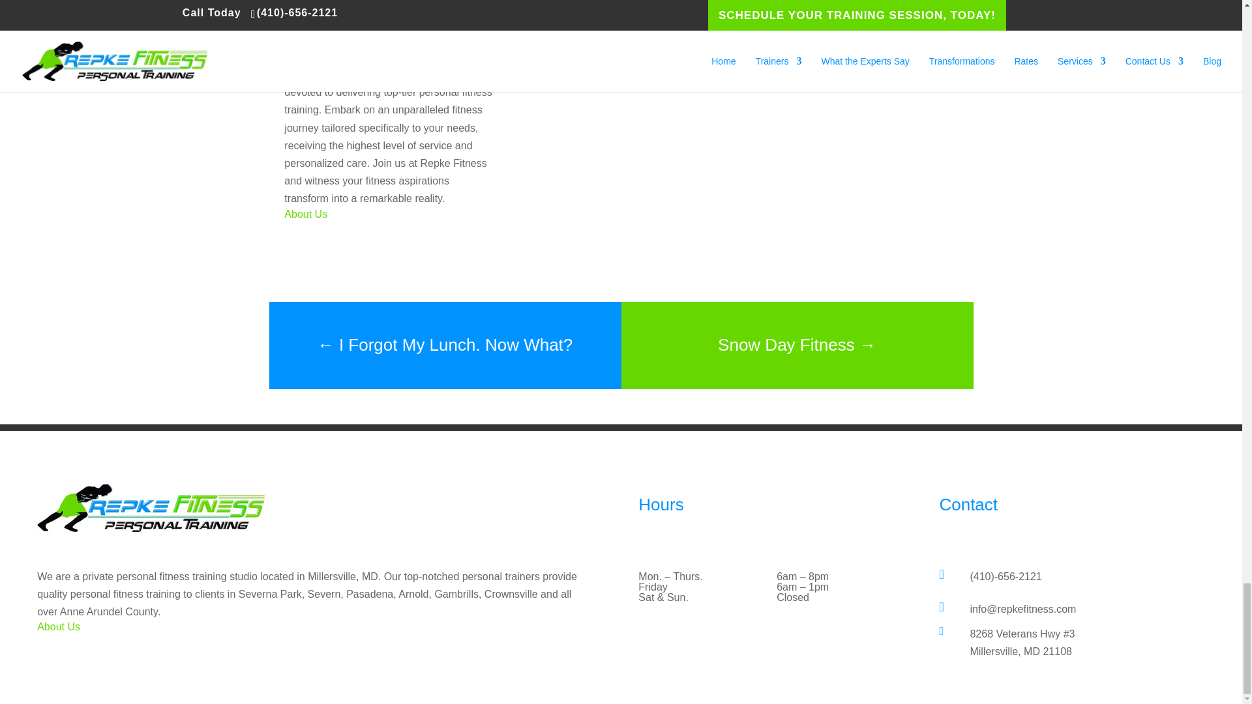  Describe the element at coordinates (151, 507) in the screenshot. I see `Repke Fitness personal training` at that location.